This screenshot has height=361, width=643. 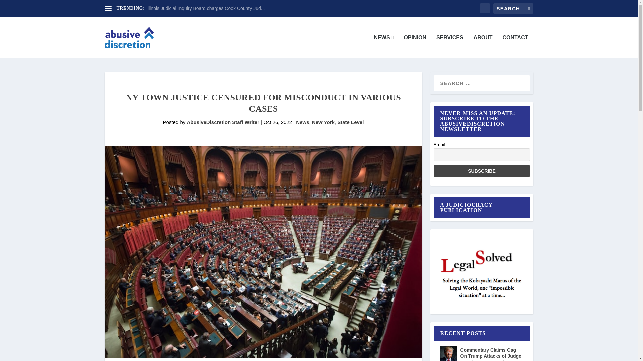 I want to click on State Level, so click(x=350, y=122).